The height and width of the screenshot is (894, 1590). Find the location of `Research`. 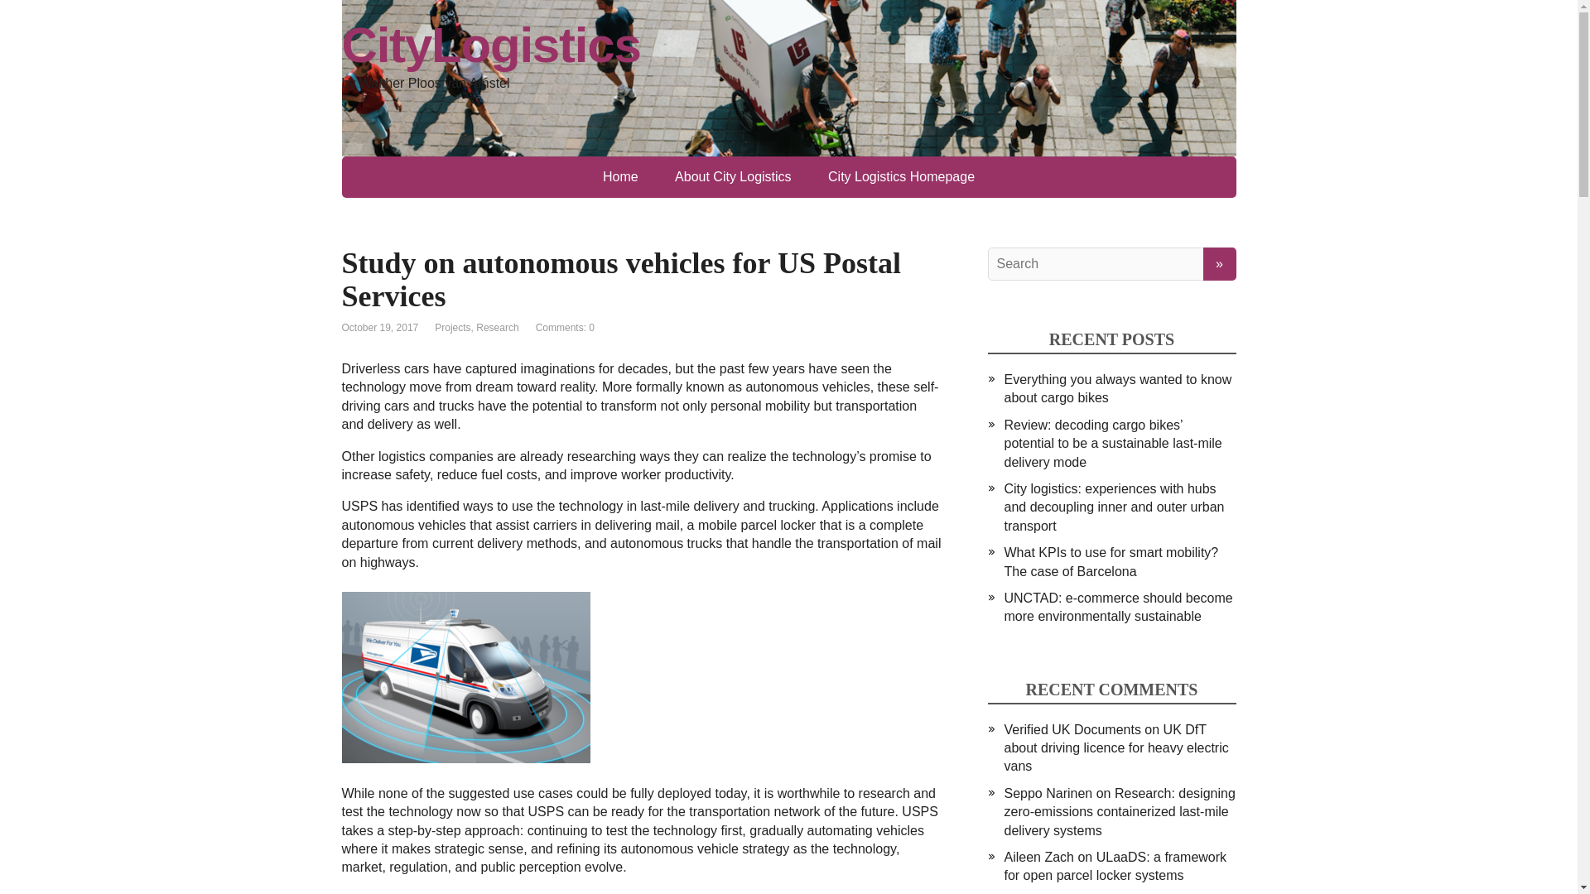

Research is located at coordinates (497, 327).